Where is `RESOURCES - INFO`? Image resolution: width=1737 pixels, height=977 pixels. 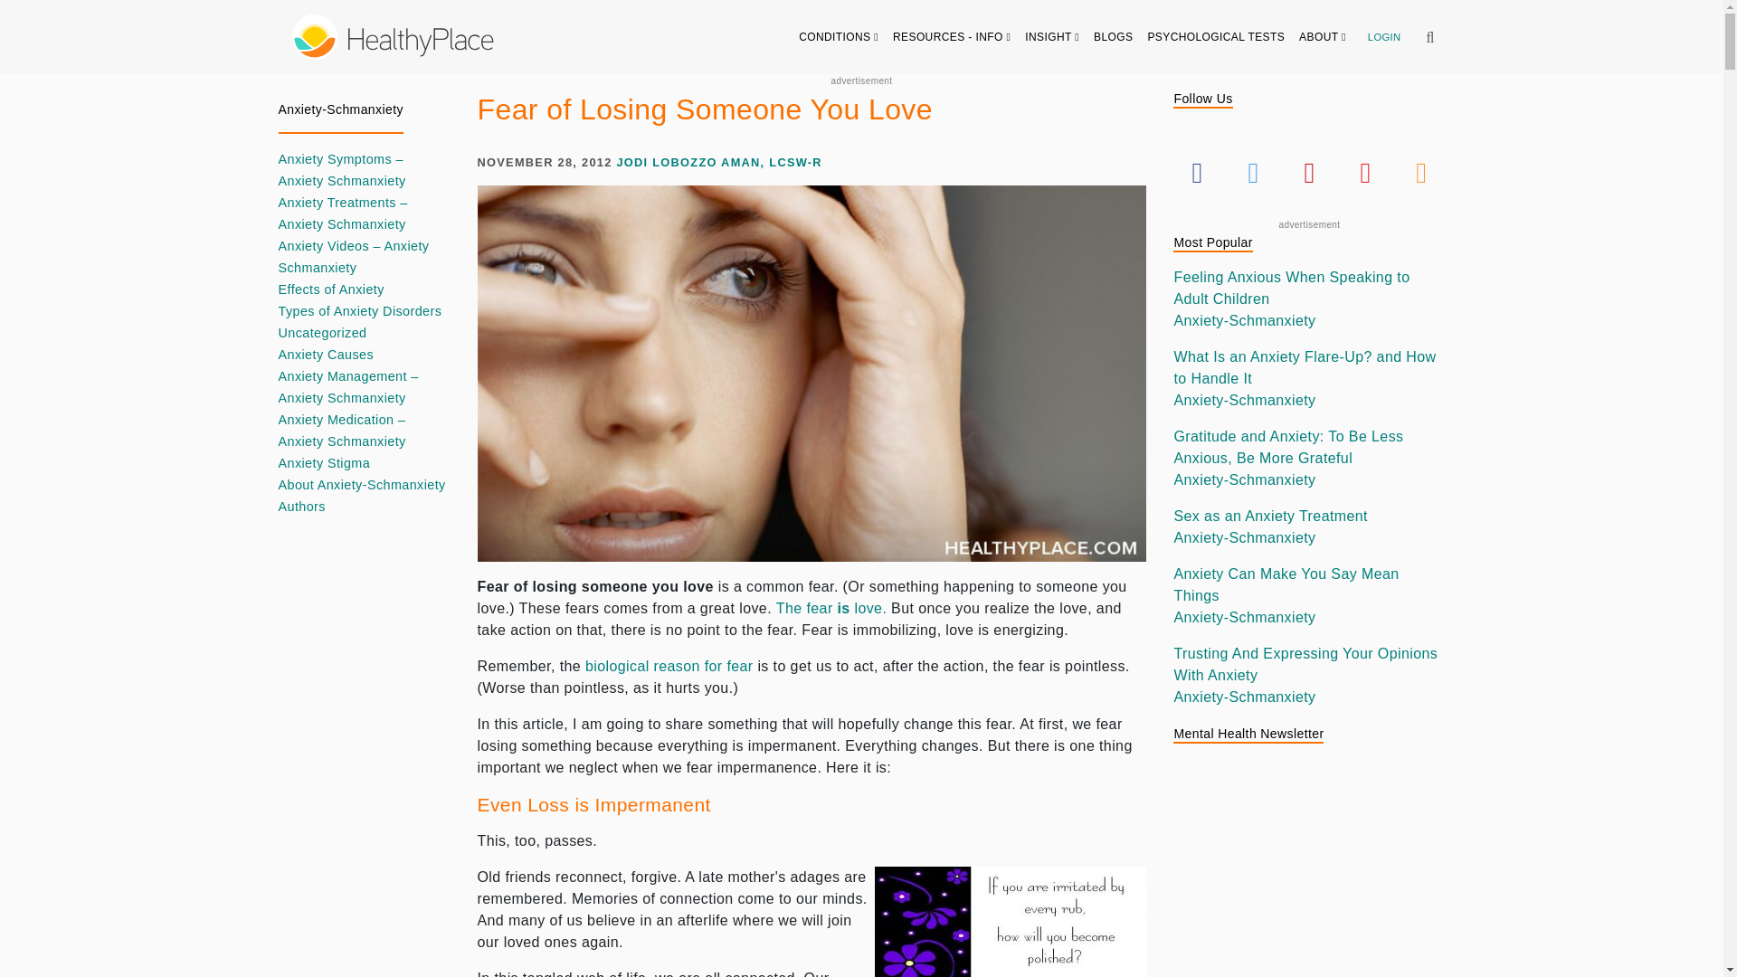
RESOURCES - INFO is located at coordinates (952, 36).